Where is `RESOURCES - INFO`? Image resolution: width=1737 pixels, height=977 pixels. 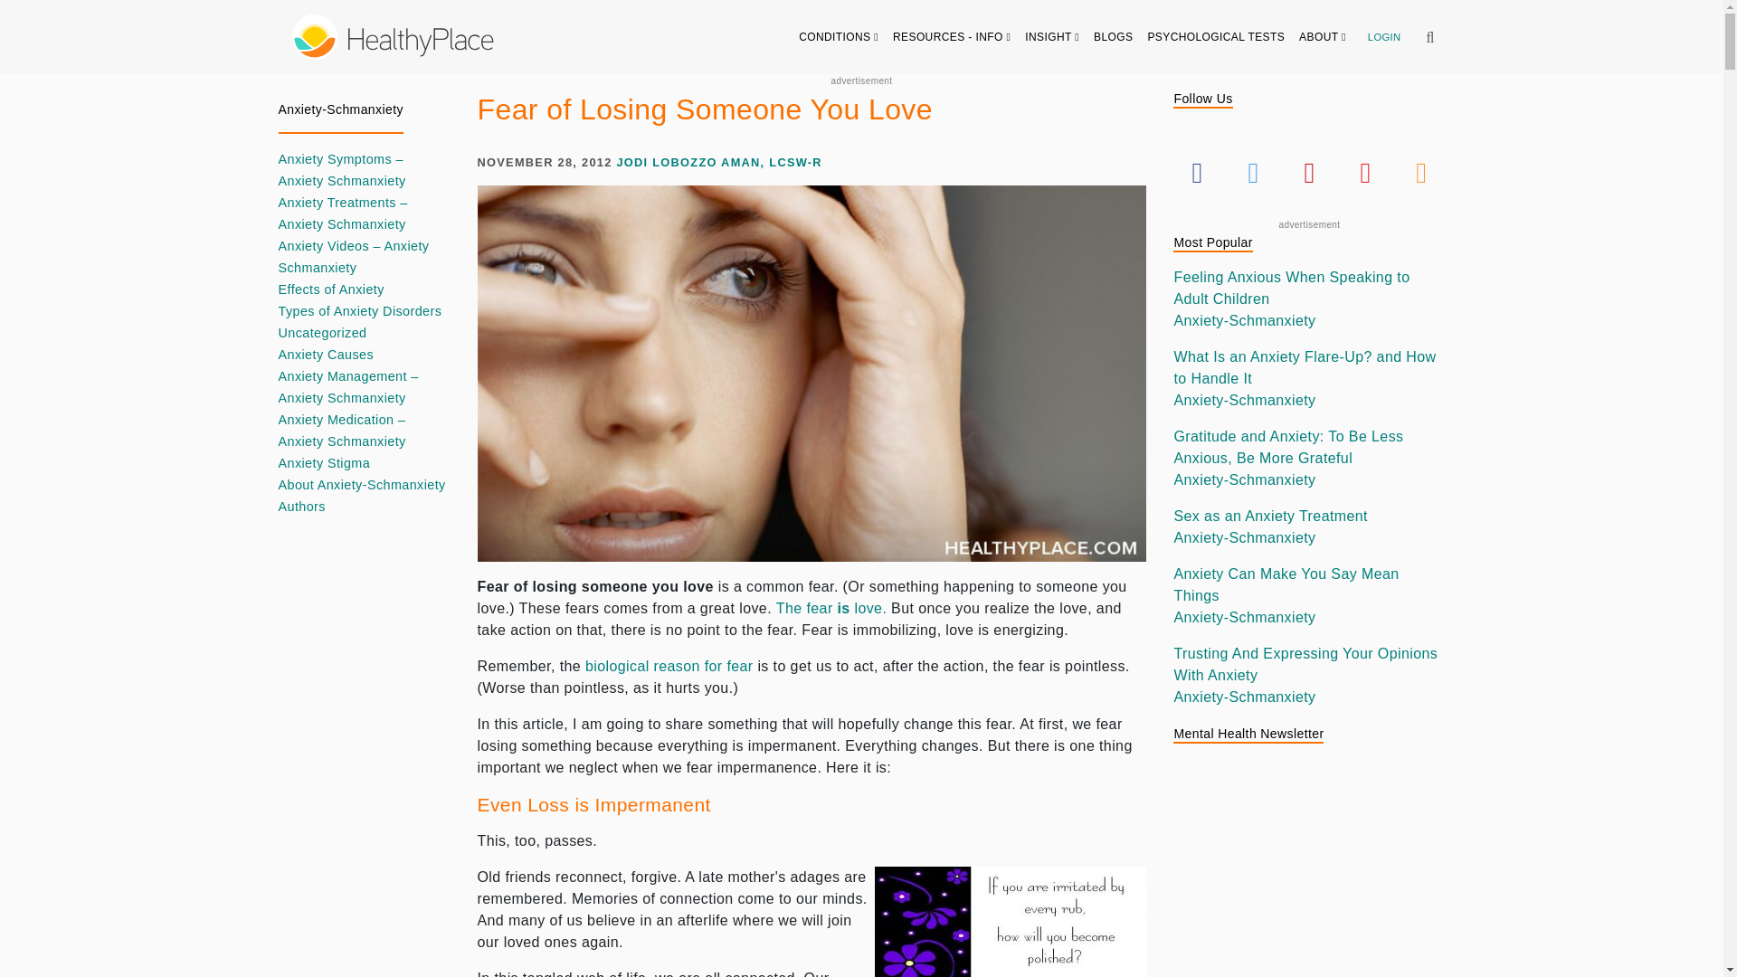
RESOURCES - INFO is located at coordinates (952, 36).